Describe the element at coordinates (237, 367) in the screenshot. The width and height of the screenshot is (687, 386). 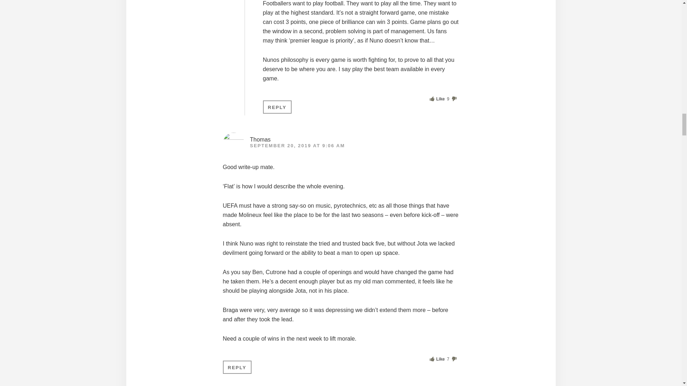
I see `REPLY` at that location.